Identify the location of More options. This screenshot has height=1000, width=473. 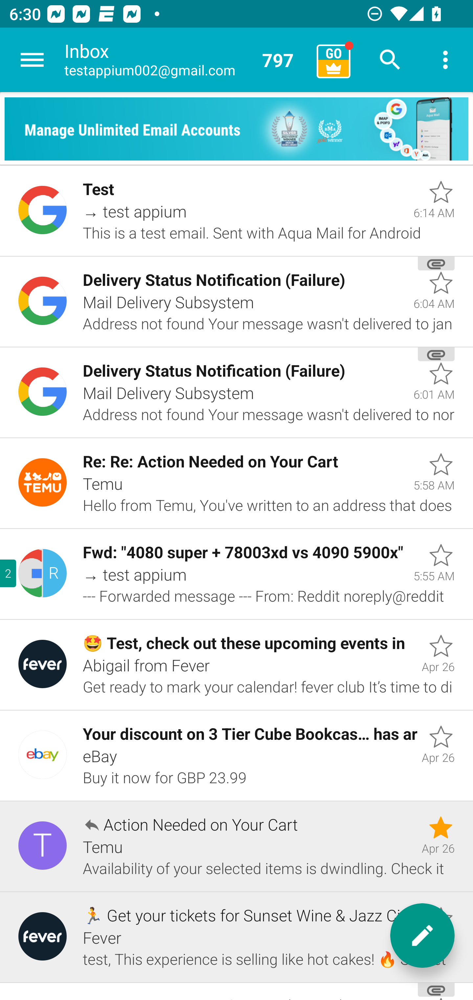
(445, 60).